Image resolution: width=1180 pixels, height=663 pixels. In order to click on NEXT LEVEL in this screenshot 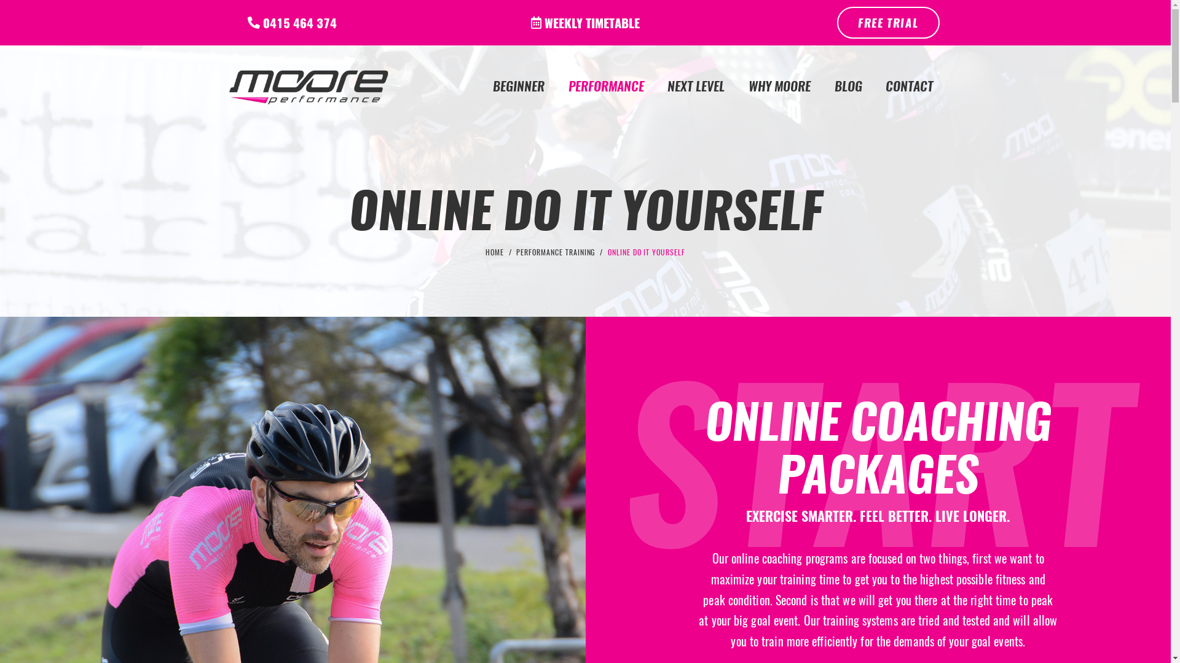, I will do `click(696, 86)`.